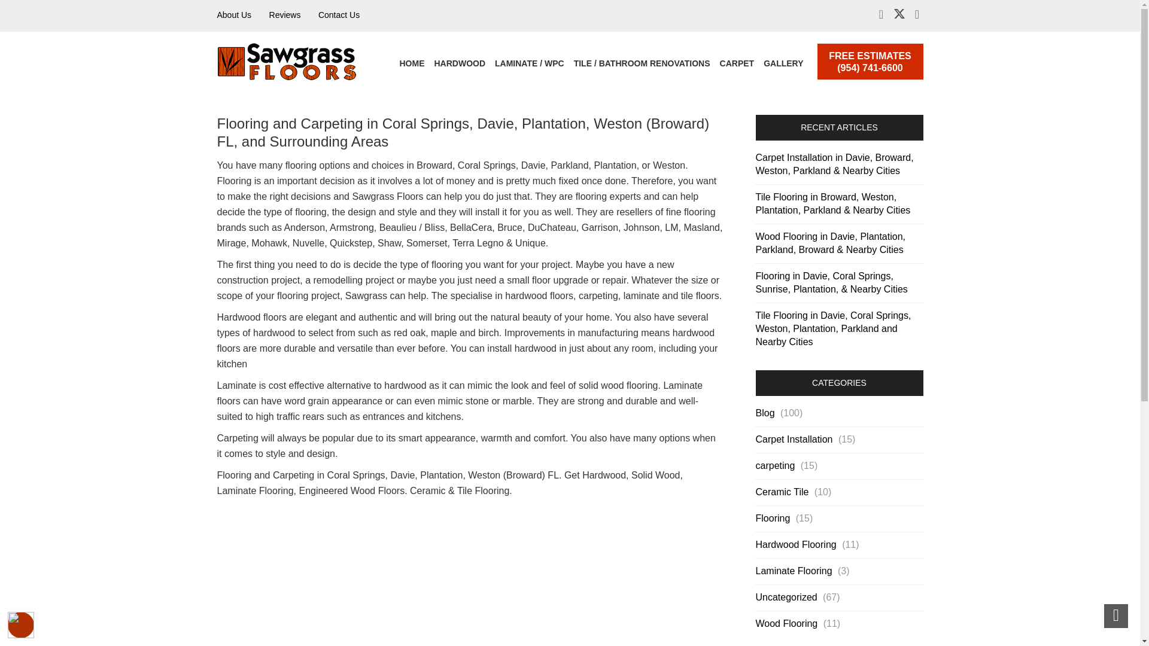 Image resolution: width=1149 pixels, height=646 pixels. Describe the element at coordinates (797, 544) in the screenshot. I see `Hardwood Flooring` at that location.